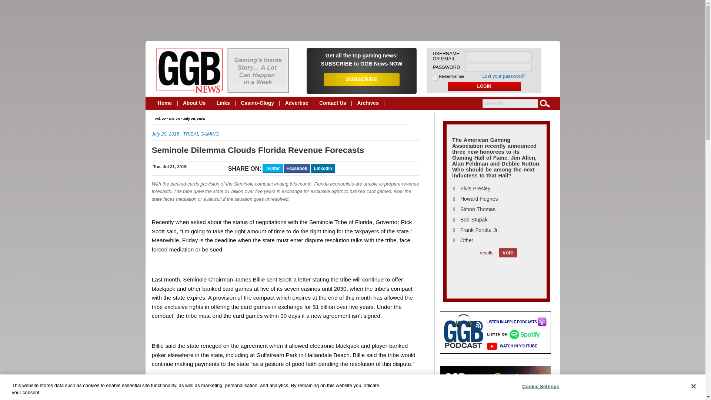  I want to click on Facebook, so click(297, 168).